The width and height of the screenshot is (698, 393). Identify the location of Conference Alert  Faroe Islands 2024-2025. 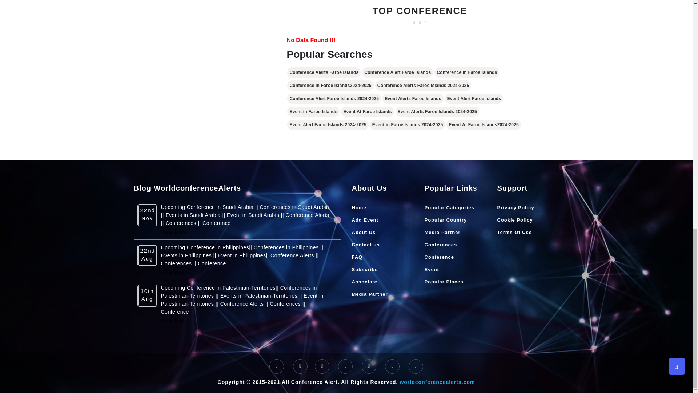
(334, 99).